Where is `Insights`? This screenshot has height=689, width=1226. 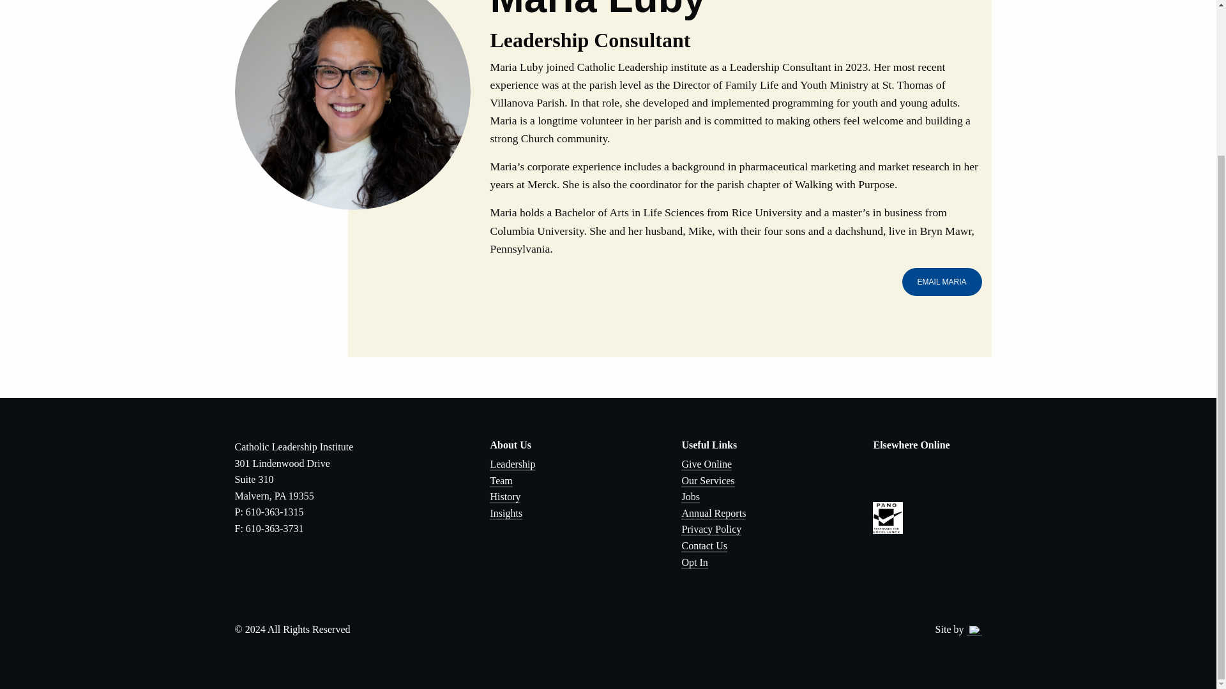
Insights is located at coordinates (506, 514).